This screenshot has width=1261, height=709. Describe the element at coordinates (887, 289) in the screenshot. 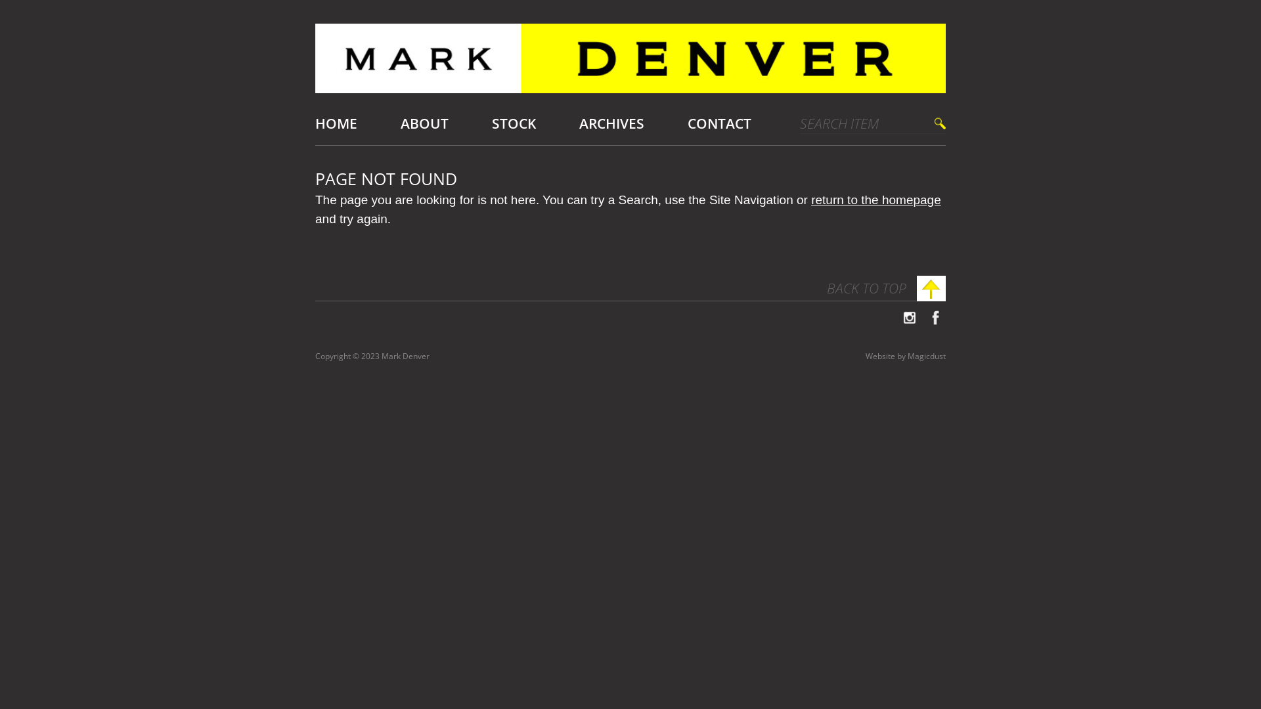

I see `BACK TO TOP` at that location.